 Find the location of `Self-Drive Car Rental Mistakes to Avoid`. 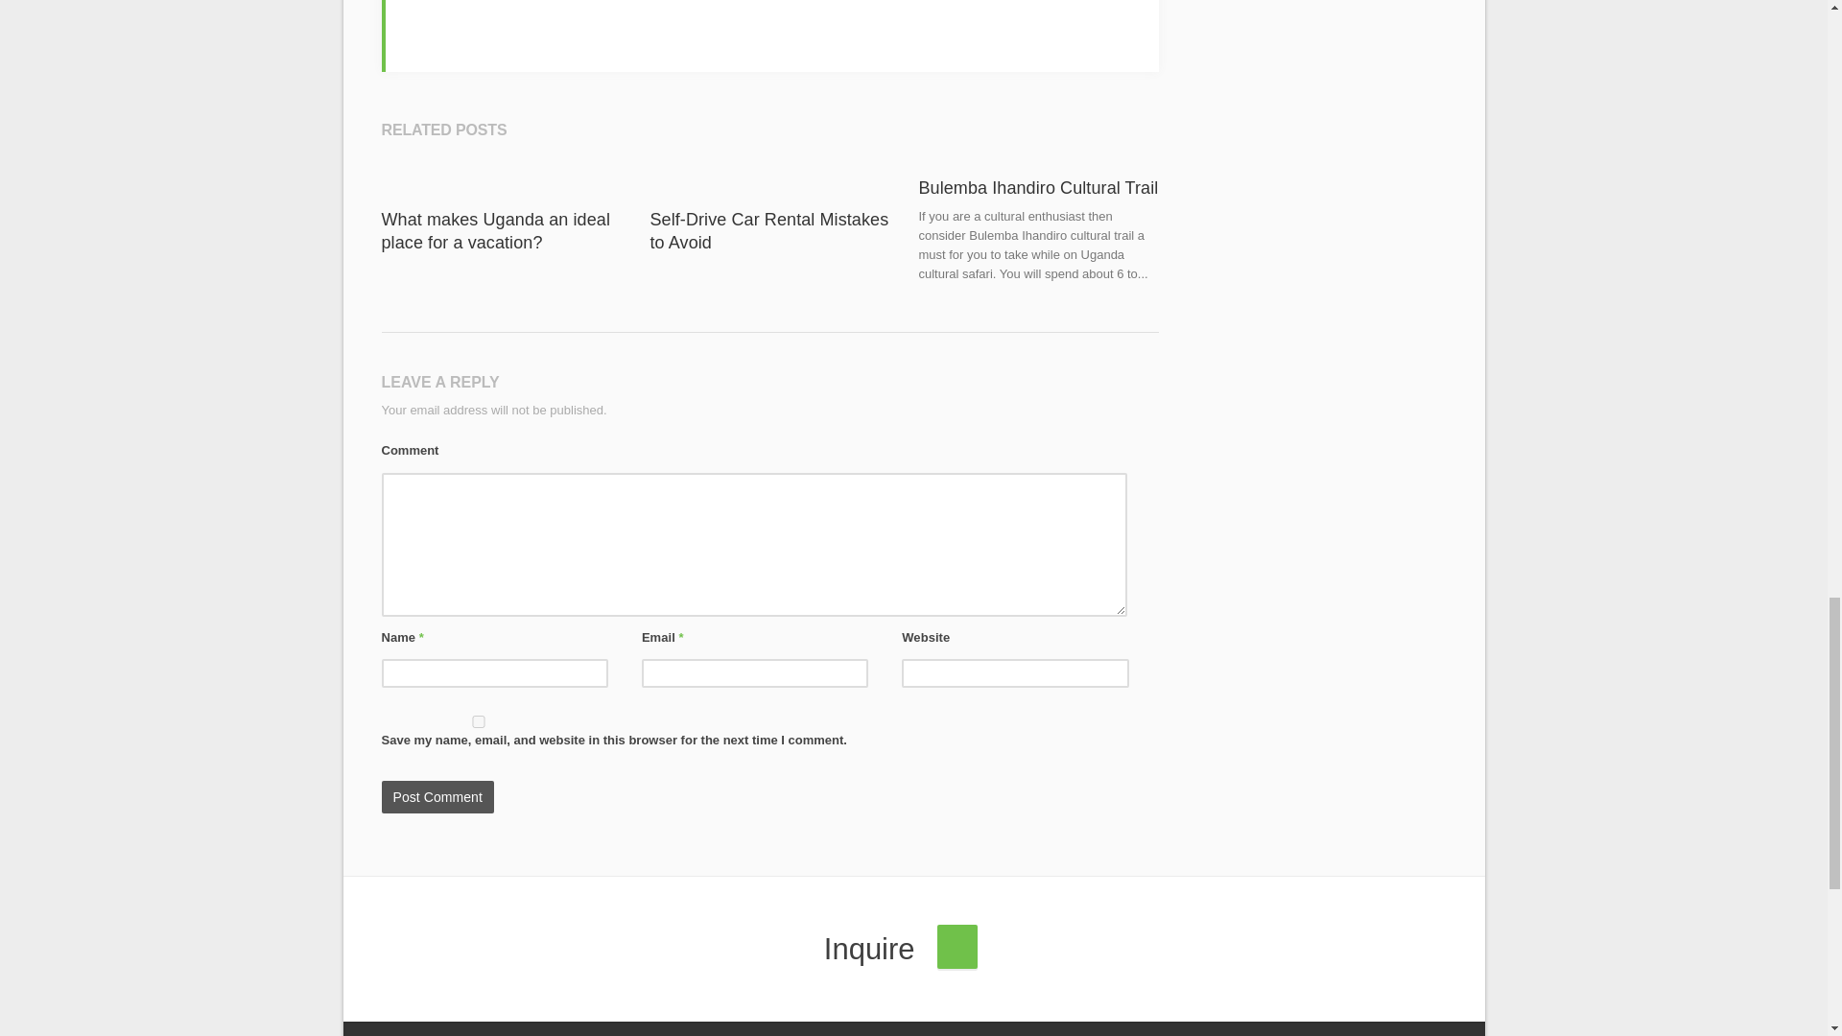

Self-Drive Car Rental Mistakes to Avoid is located at coordinates (768, 231).